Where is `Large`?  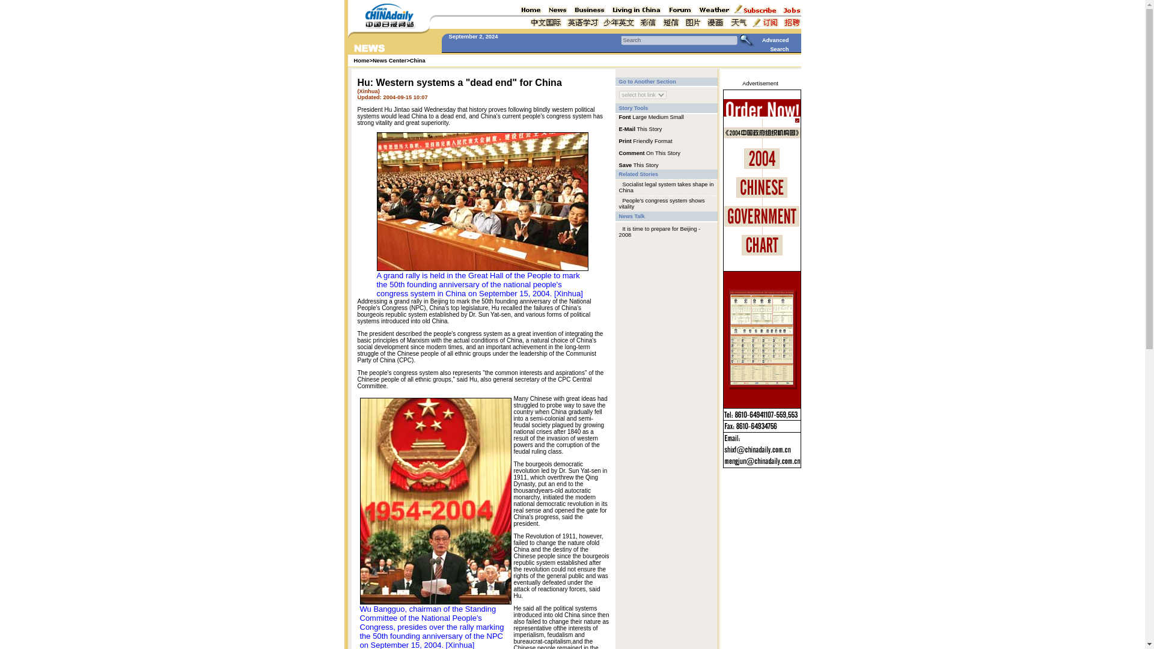
Large is located at coordinates (640, 117).